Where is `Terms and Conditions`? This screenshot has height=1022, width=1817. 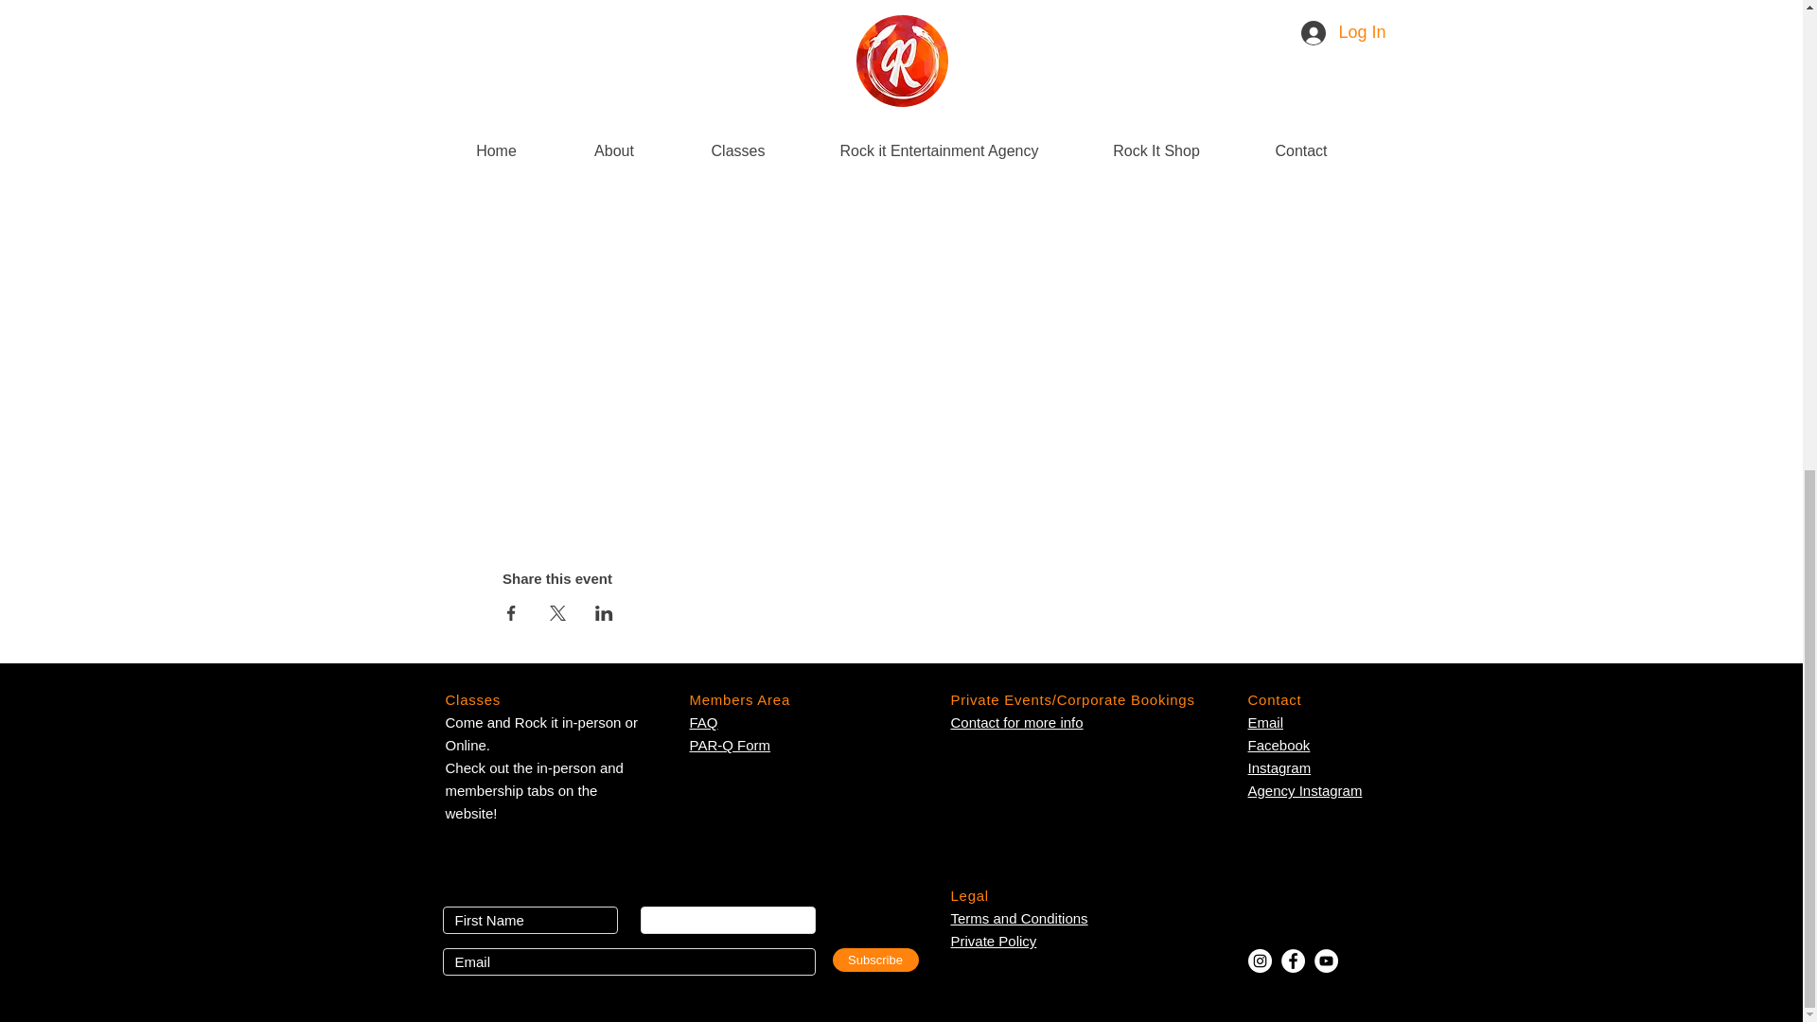 Terms and Conditions is located at coordinates (1018, 918).